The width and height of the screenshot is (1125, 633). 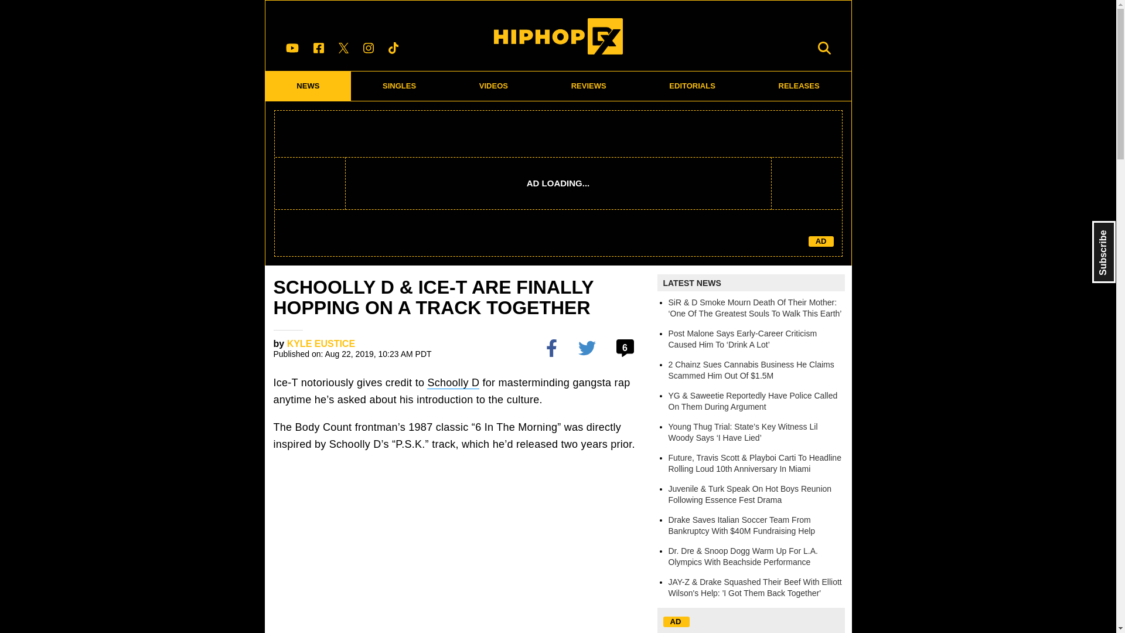 What do you see at coordinates (692, 86) in the screenshot?
I see `EDITORIALS` at bounding box center [692, 86].